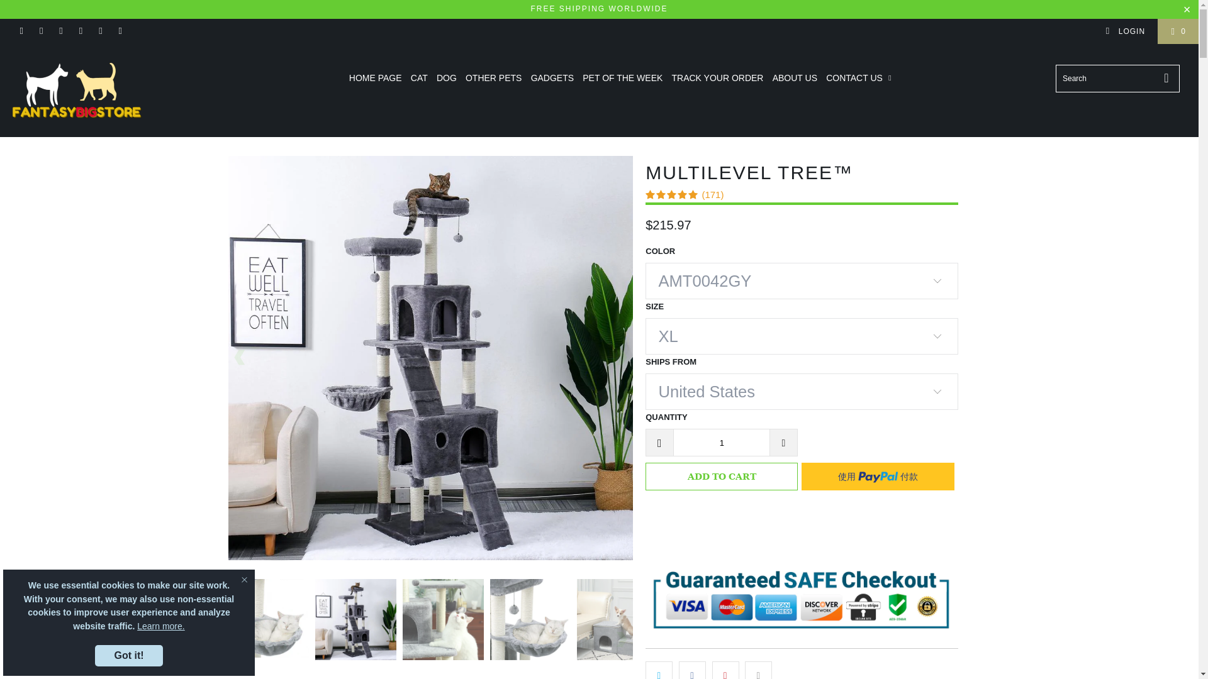 This screenshot has height=679, width=1208. What do you see at coordinates (659, 670) in the screenshot?
I see `Share this on Twitter` at bounding box center [659, 670].